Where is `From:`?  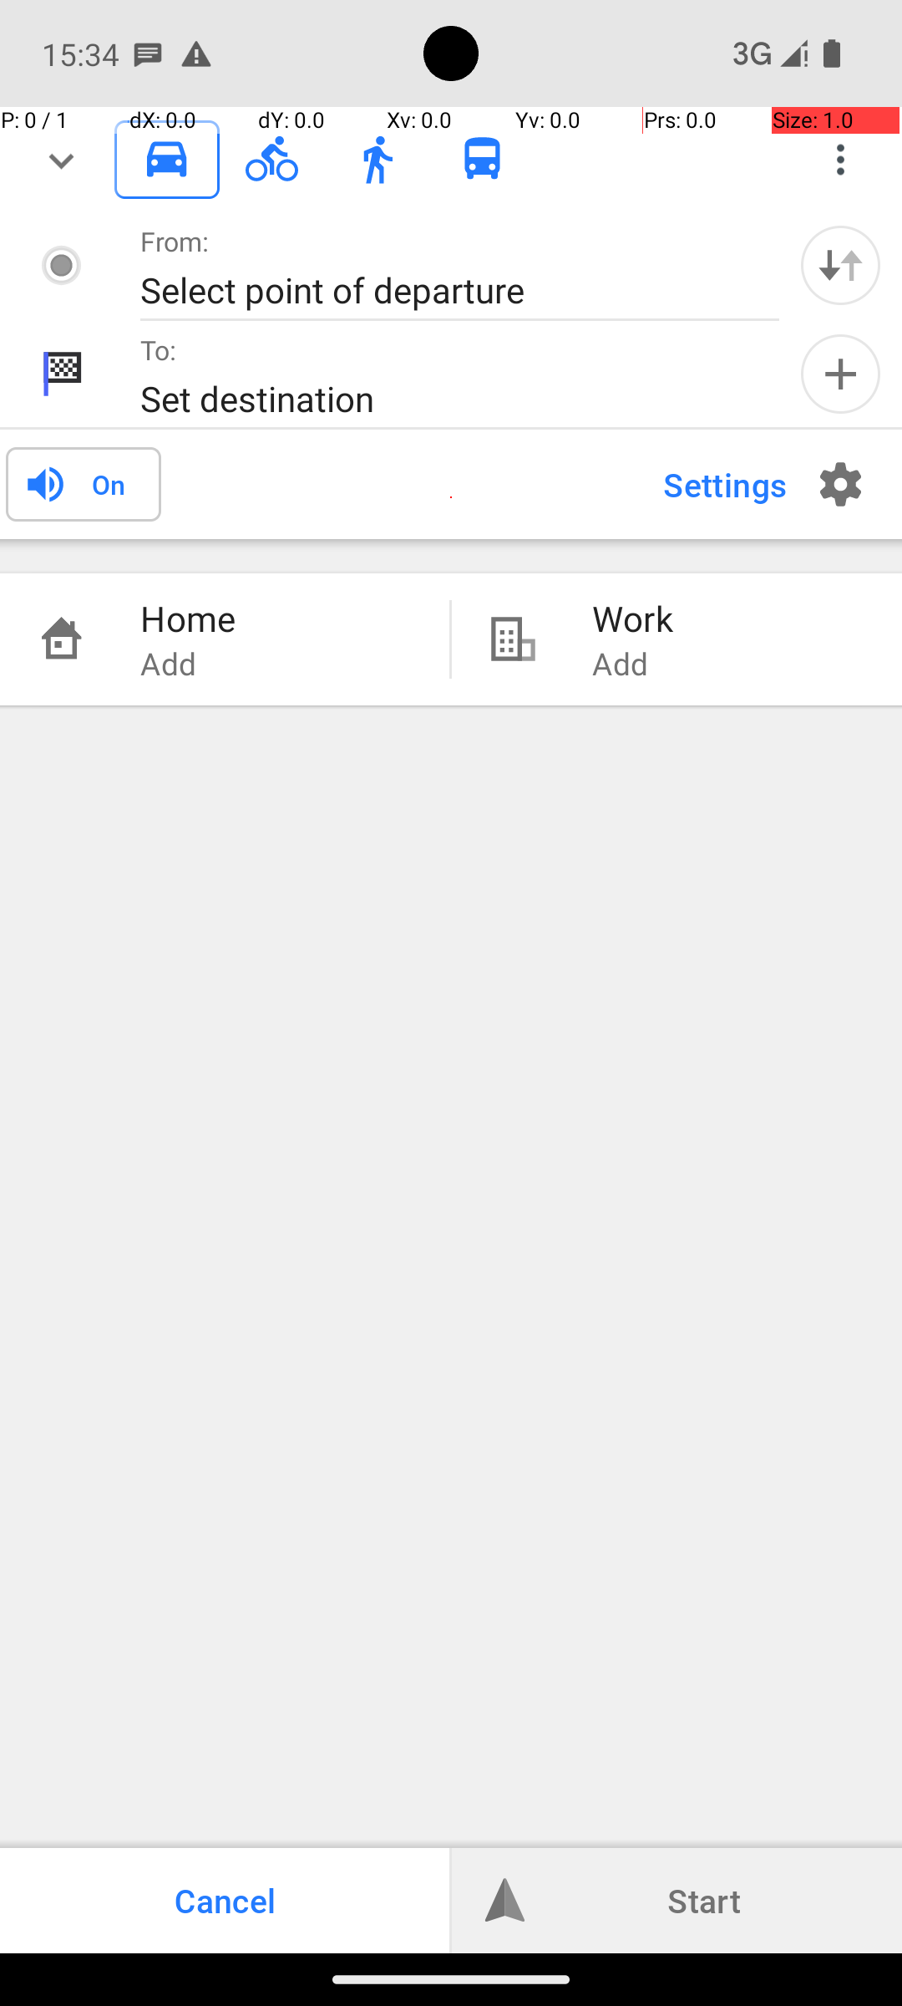
From: is located at coordinates (175, 241).